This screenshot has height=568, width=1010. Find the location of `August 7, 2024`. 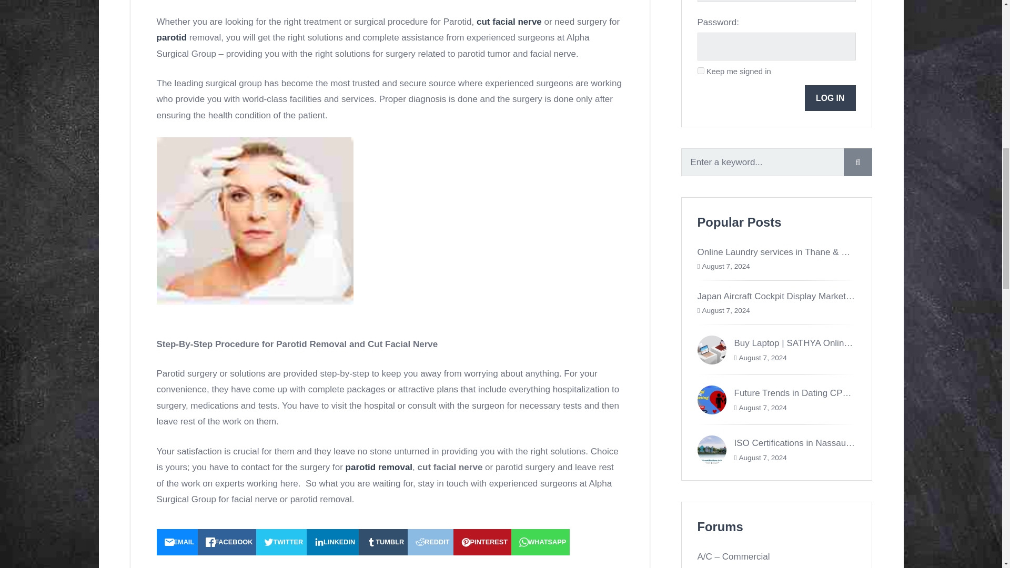

August 7, 2024 is located at coordinates (762, 358).